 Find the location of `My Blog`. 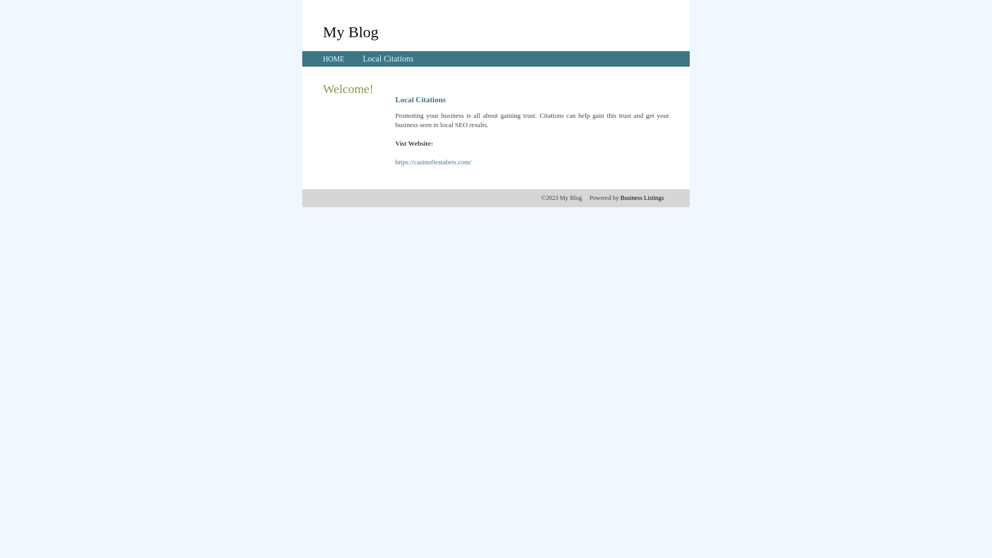

My Blog is located at coordinates (351, 32).